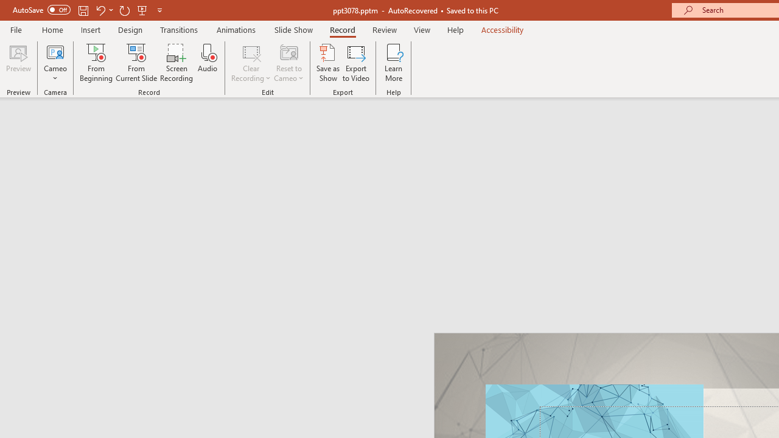 This screenshot has height=438, width=779. What do you see at coordinates (356, 62) in the screenshot?
I see `Export to Video` at bounding box center [356, 62].